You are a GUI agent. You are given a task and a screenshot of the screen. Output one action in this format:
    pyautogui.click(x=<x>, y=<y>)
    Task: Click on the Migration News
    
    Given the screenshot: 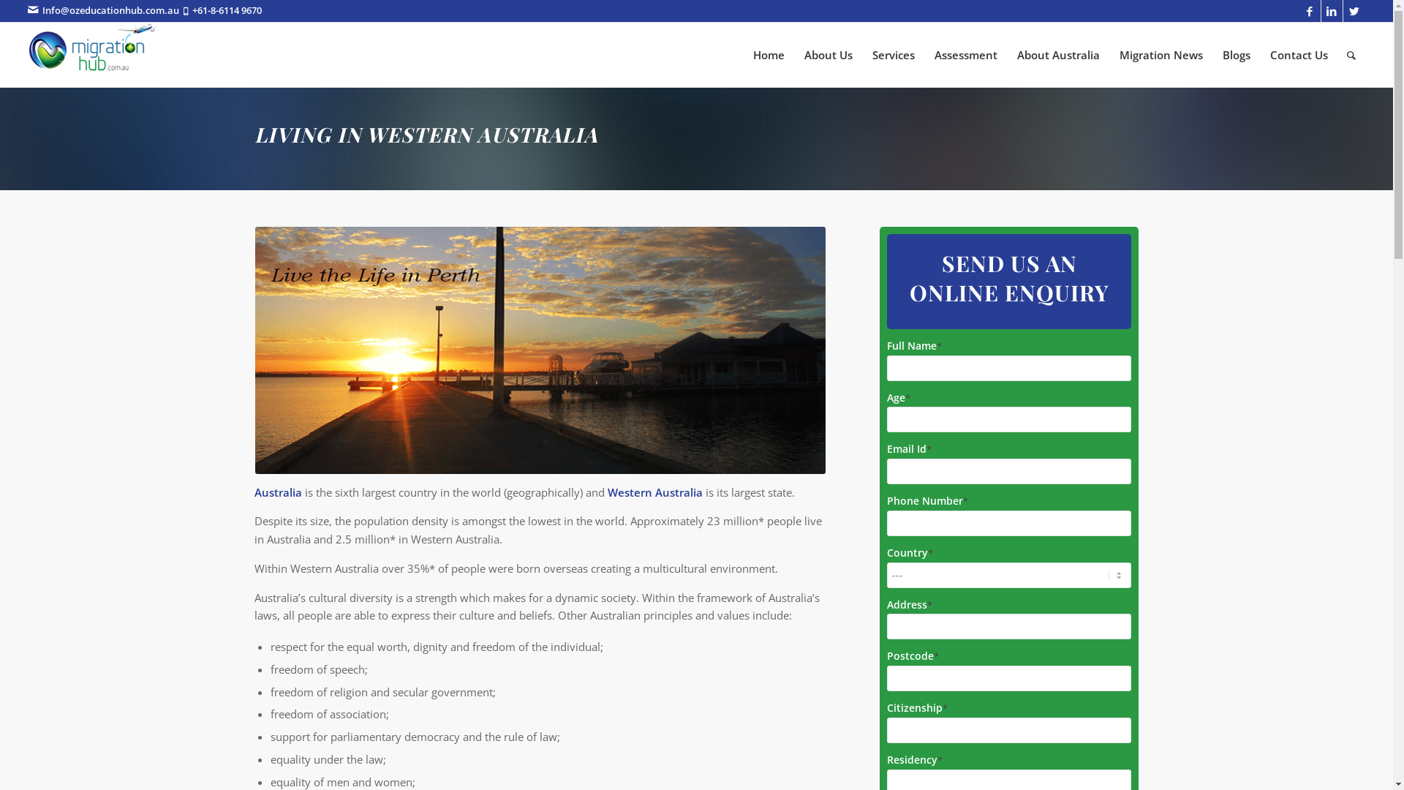 What is the action you would take?
    pyautogui.click(x=1161, y=55)
    